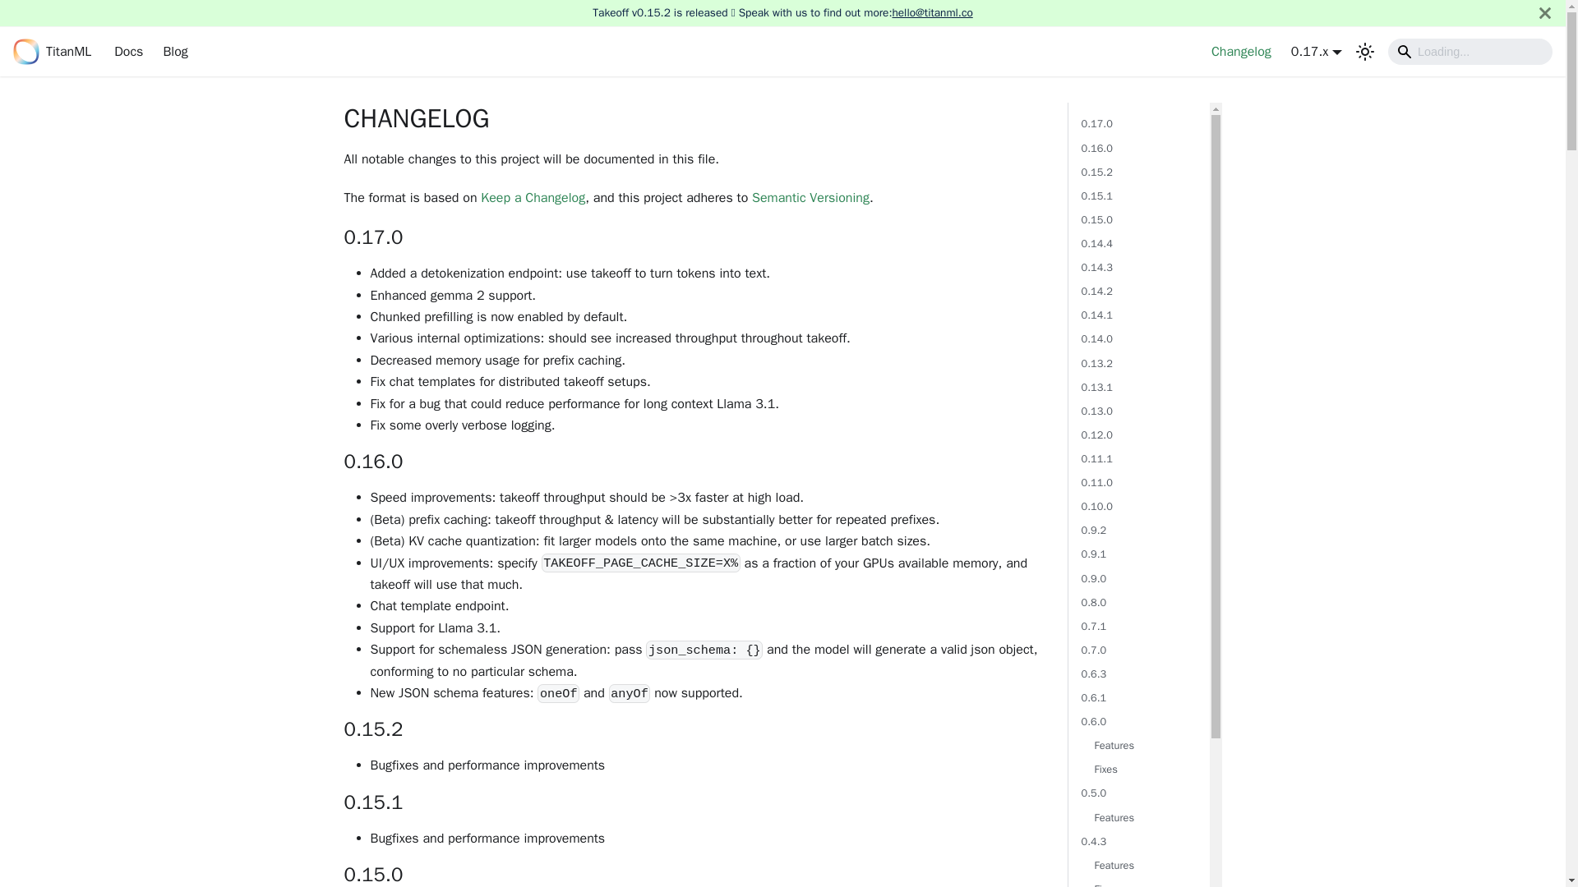 The width and height of the screenshot is (1578, 887). I want to click on Docs, so click(128, 51).